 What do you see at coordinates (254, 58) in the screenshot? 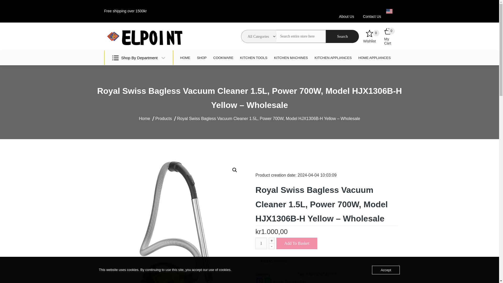
I see `KITCHEN TOOLS` at bounding box center [254, 58].